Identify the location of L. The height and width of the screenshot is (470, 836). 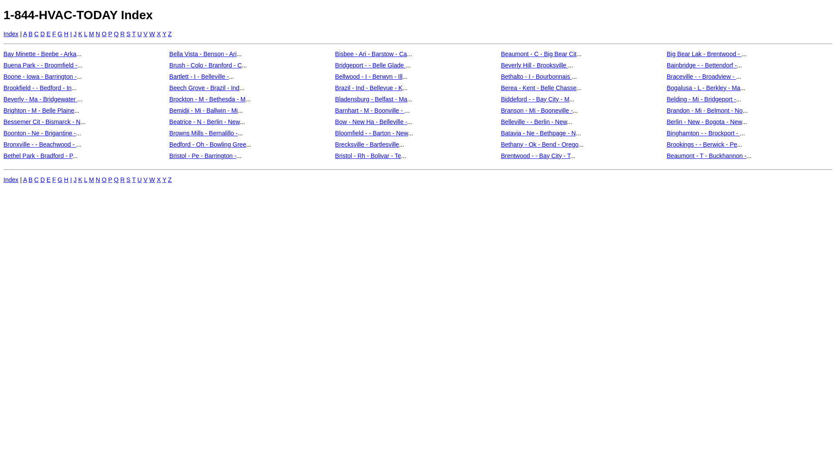
(85, 179).